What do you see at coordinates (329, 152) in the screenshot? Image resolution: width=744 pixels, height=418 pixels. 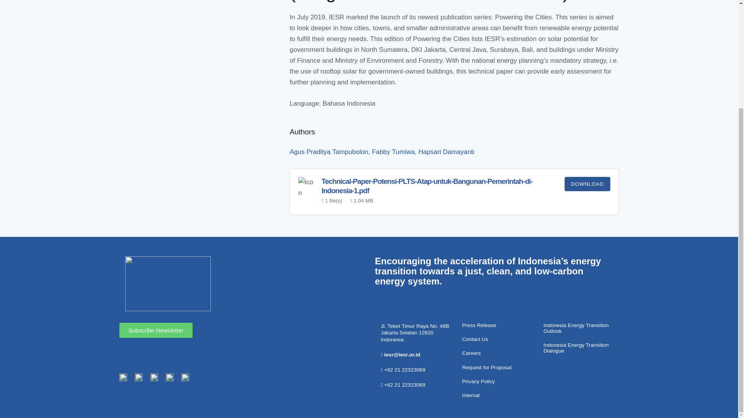 I see `Agus Praditya Tampubolon` at bounding box center [329, 152].